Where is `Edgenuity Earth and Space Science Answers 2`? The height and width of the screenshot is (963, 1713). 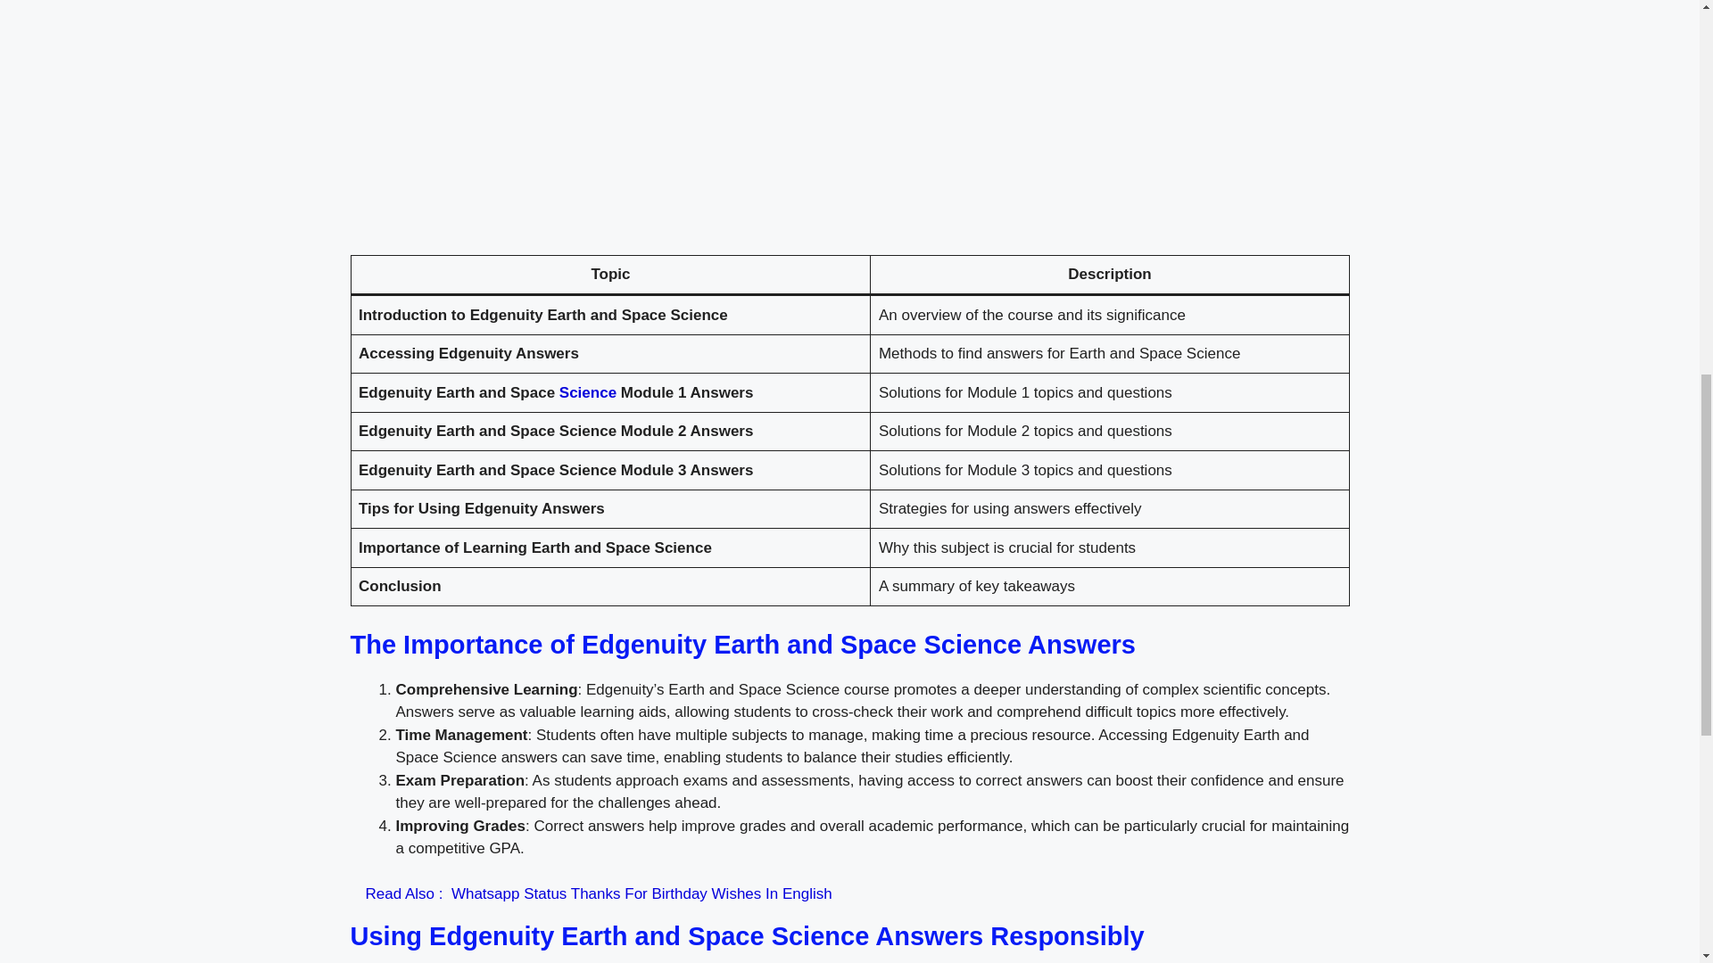
Edgenuity Earth and Space Science Answers 2 is located at coordinates (849, 134).